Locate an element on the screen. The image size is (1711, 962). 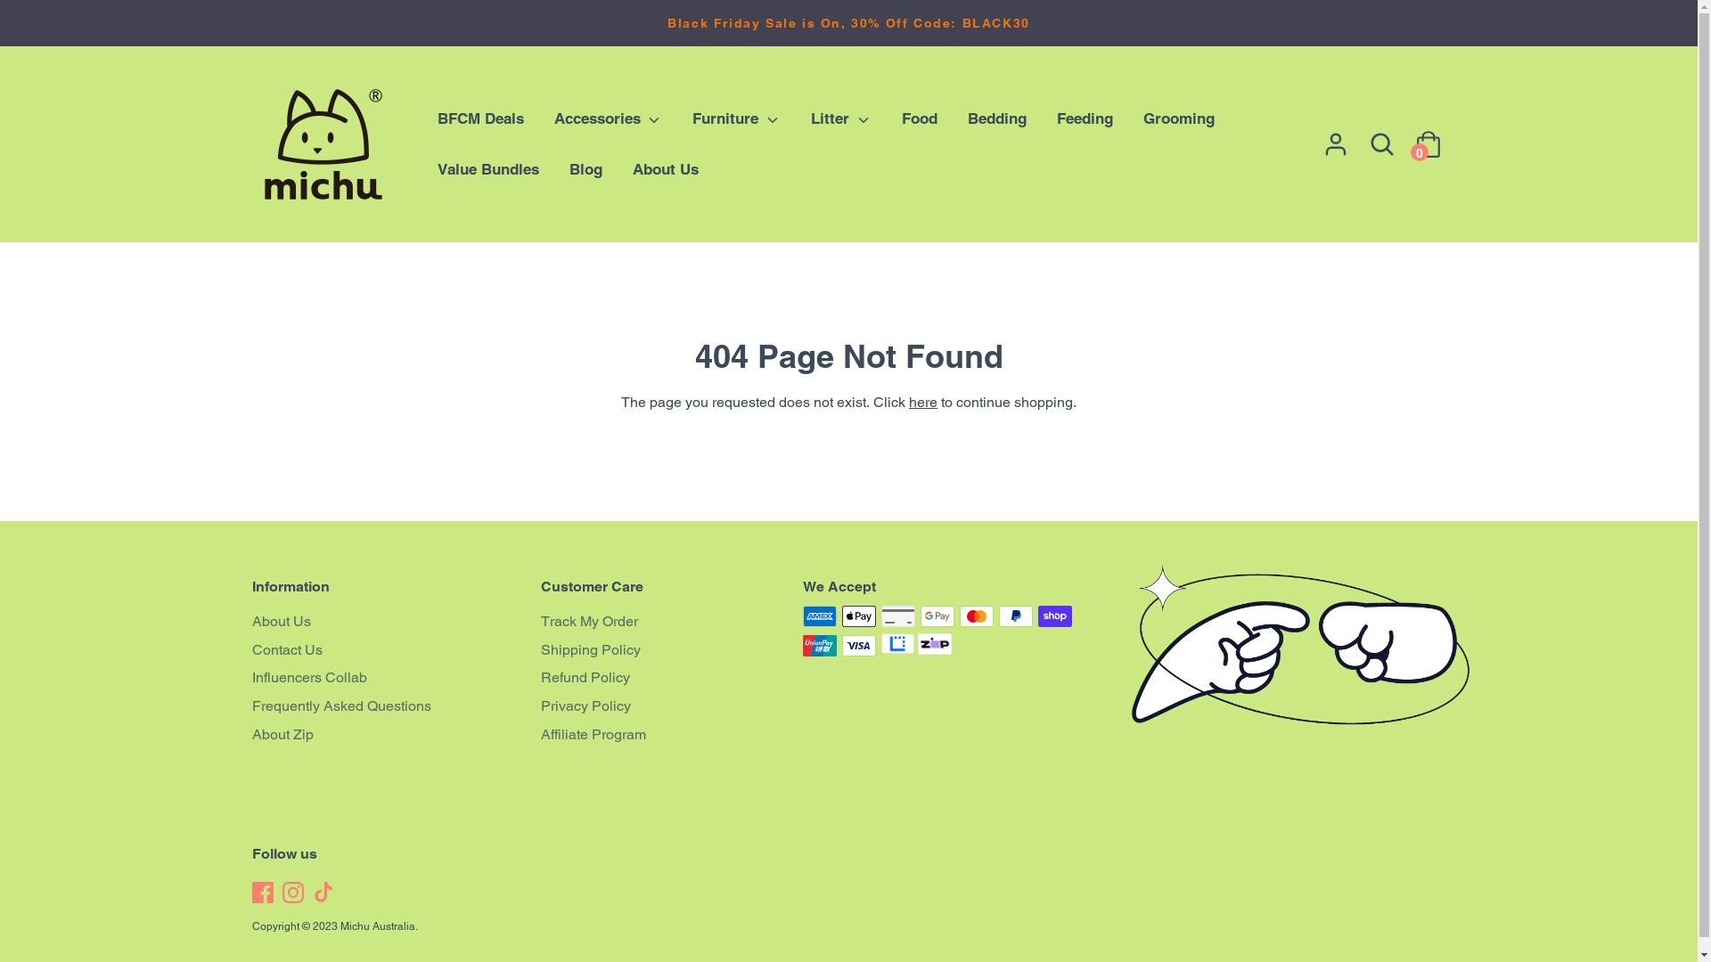
Blog is located at coordinates (586, 169).